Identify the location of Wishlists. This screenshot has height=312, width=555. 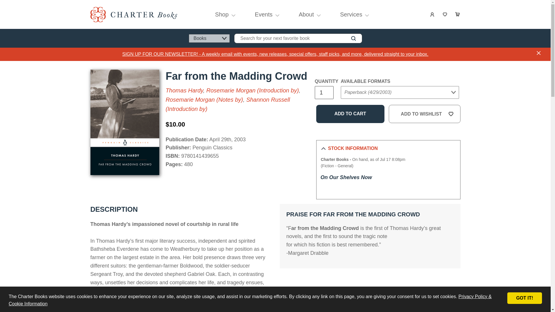
(445, 14).